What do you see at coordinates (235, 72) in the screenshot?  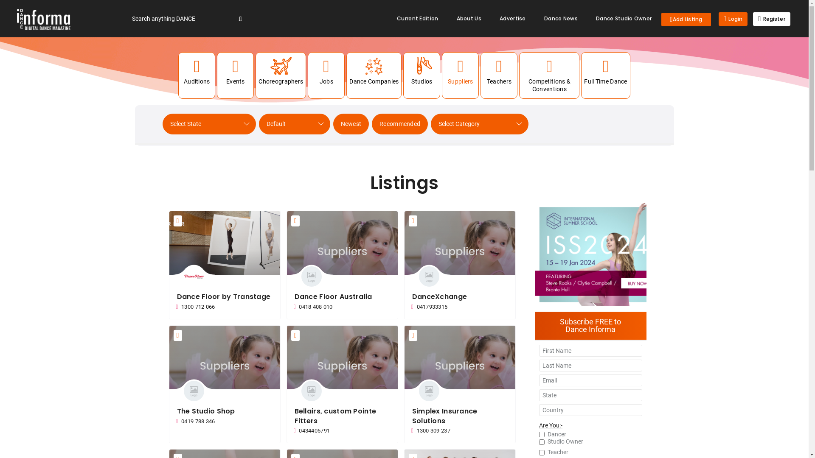 I see `Events` at bounding box center [235, 72].